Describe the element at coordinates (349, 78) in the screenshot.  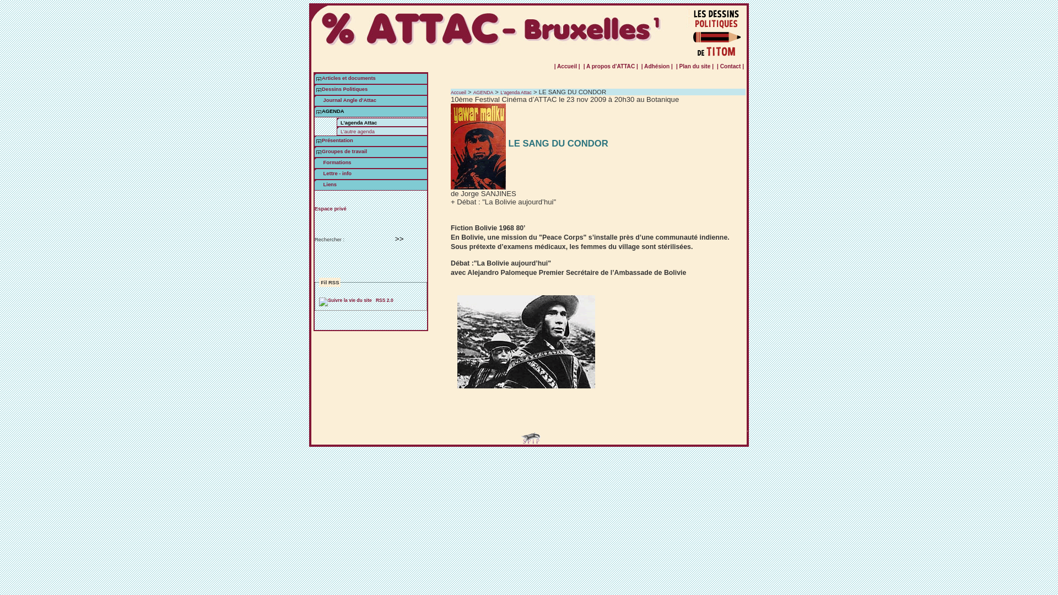
I see `Articles et documents` at that location.